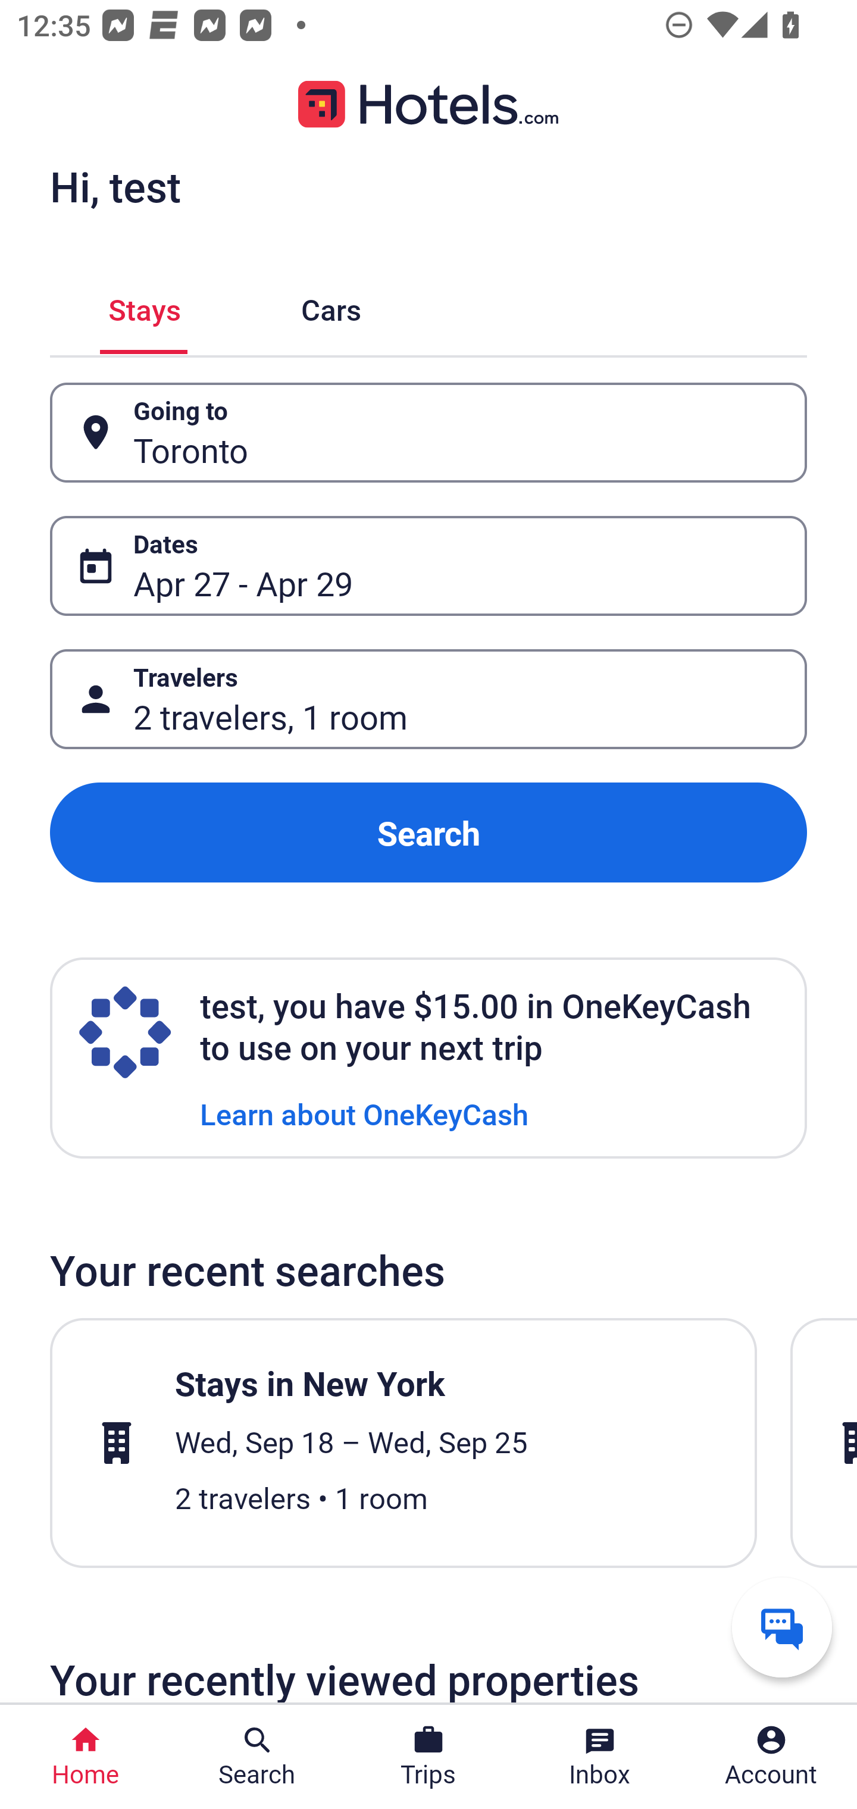 The height and width of the screenshot is (1809, 857). Describe the element at coordinates (428, 699) in the screenshot. I see `Travelers Button 2 travelers, 1 room` at that location.